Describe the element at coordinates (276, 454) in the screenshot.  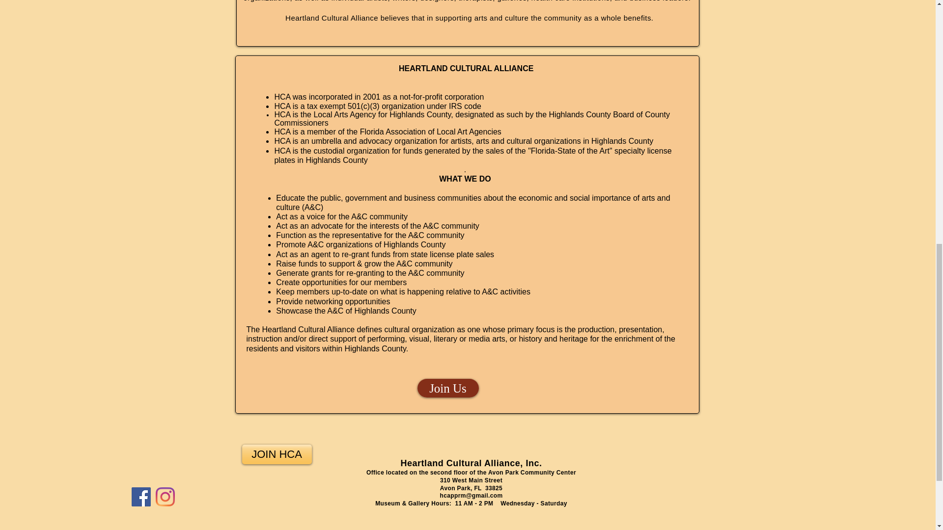
I see `JOIN HCA` at that location.